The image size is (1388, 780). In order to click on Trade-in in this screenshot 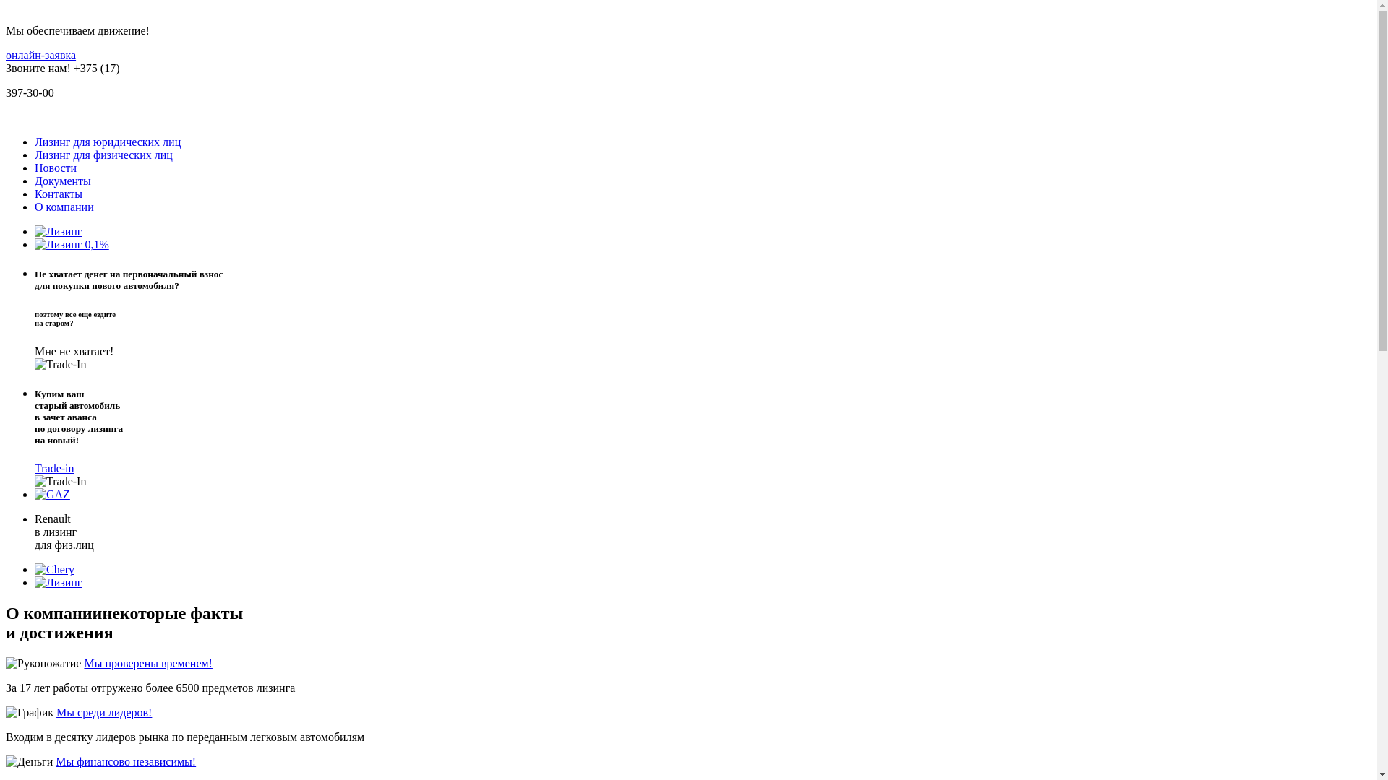, I will do `click(55, 468)`.